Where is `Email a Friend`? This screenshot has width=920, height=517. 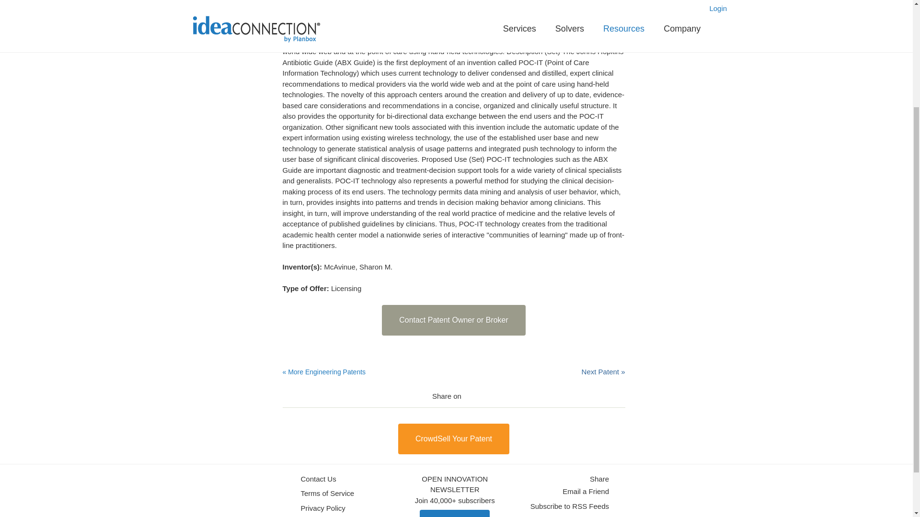
Email a Friend is located at coordinates (586, 492).